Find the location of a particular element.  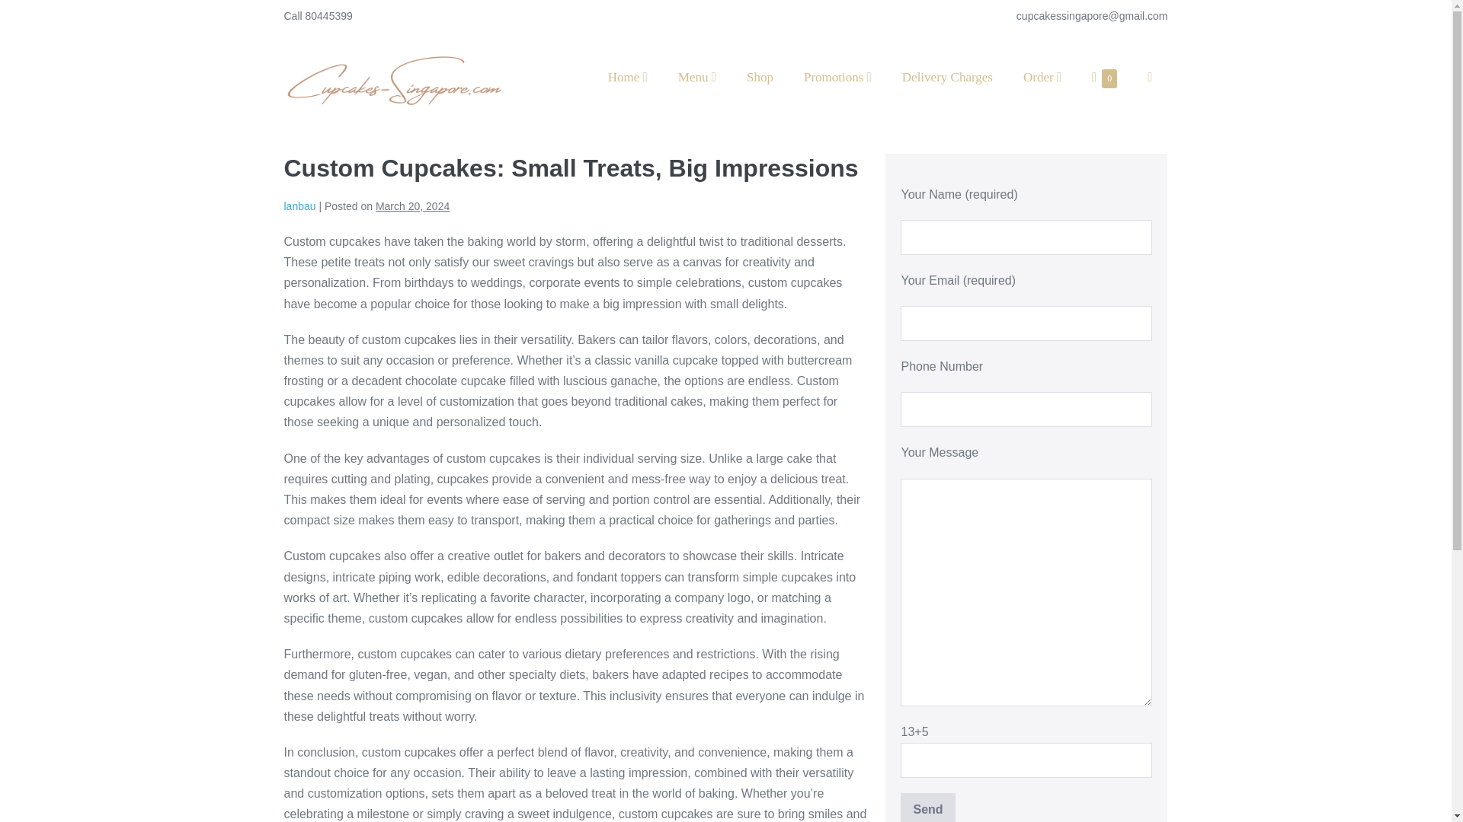

Menu is located at coordinates (696, 78).